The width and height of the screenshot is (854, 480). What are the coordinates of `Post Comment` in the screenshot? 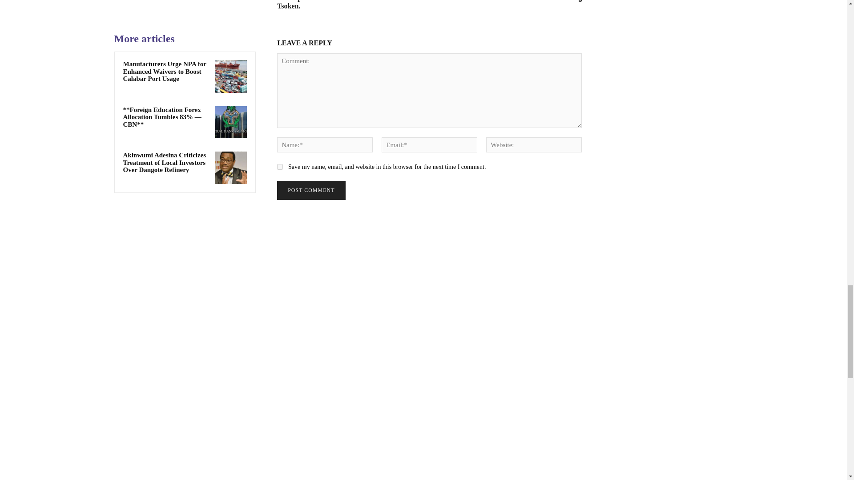 It's located at (310, 190).